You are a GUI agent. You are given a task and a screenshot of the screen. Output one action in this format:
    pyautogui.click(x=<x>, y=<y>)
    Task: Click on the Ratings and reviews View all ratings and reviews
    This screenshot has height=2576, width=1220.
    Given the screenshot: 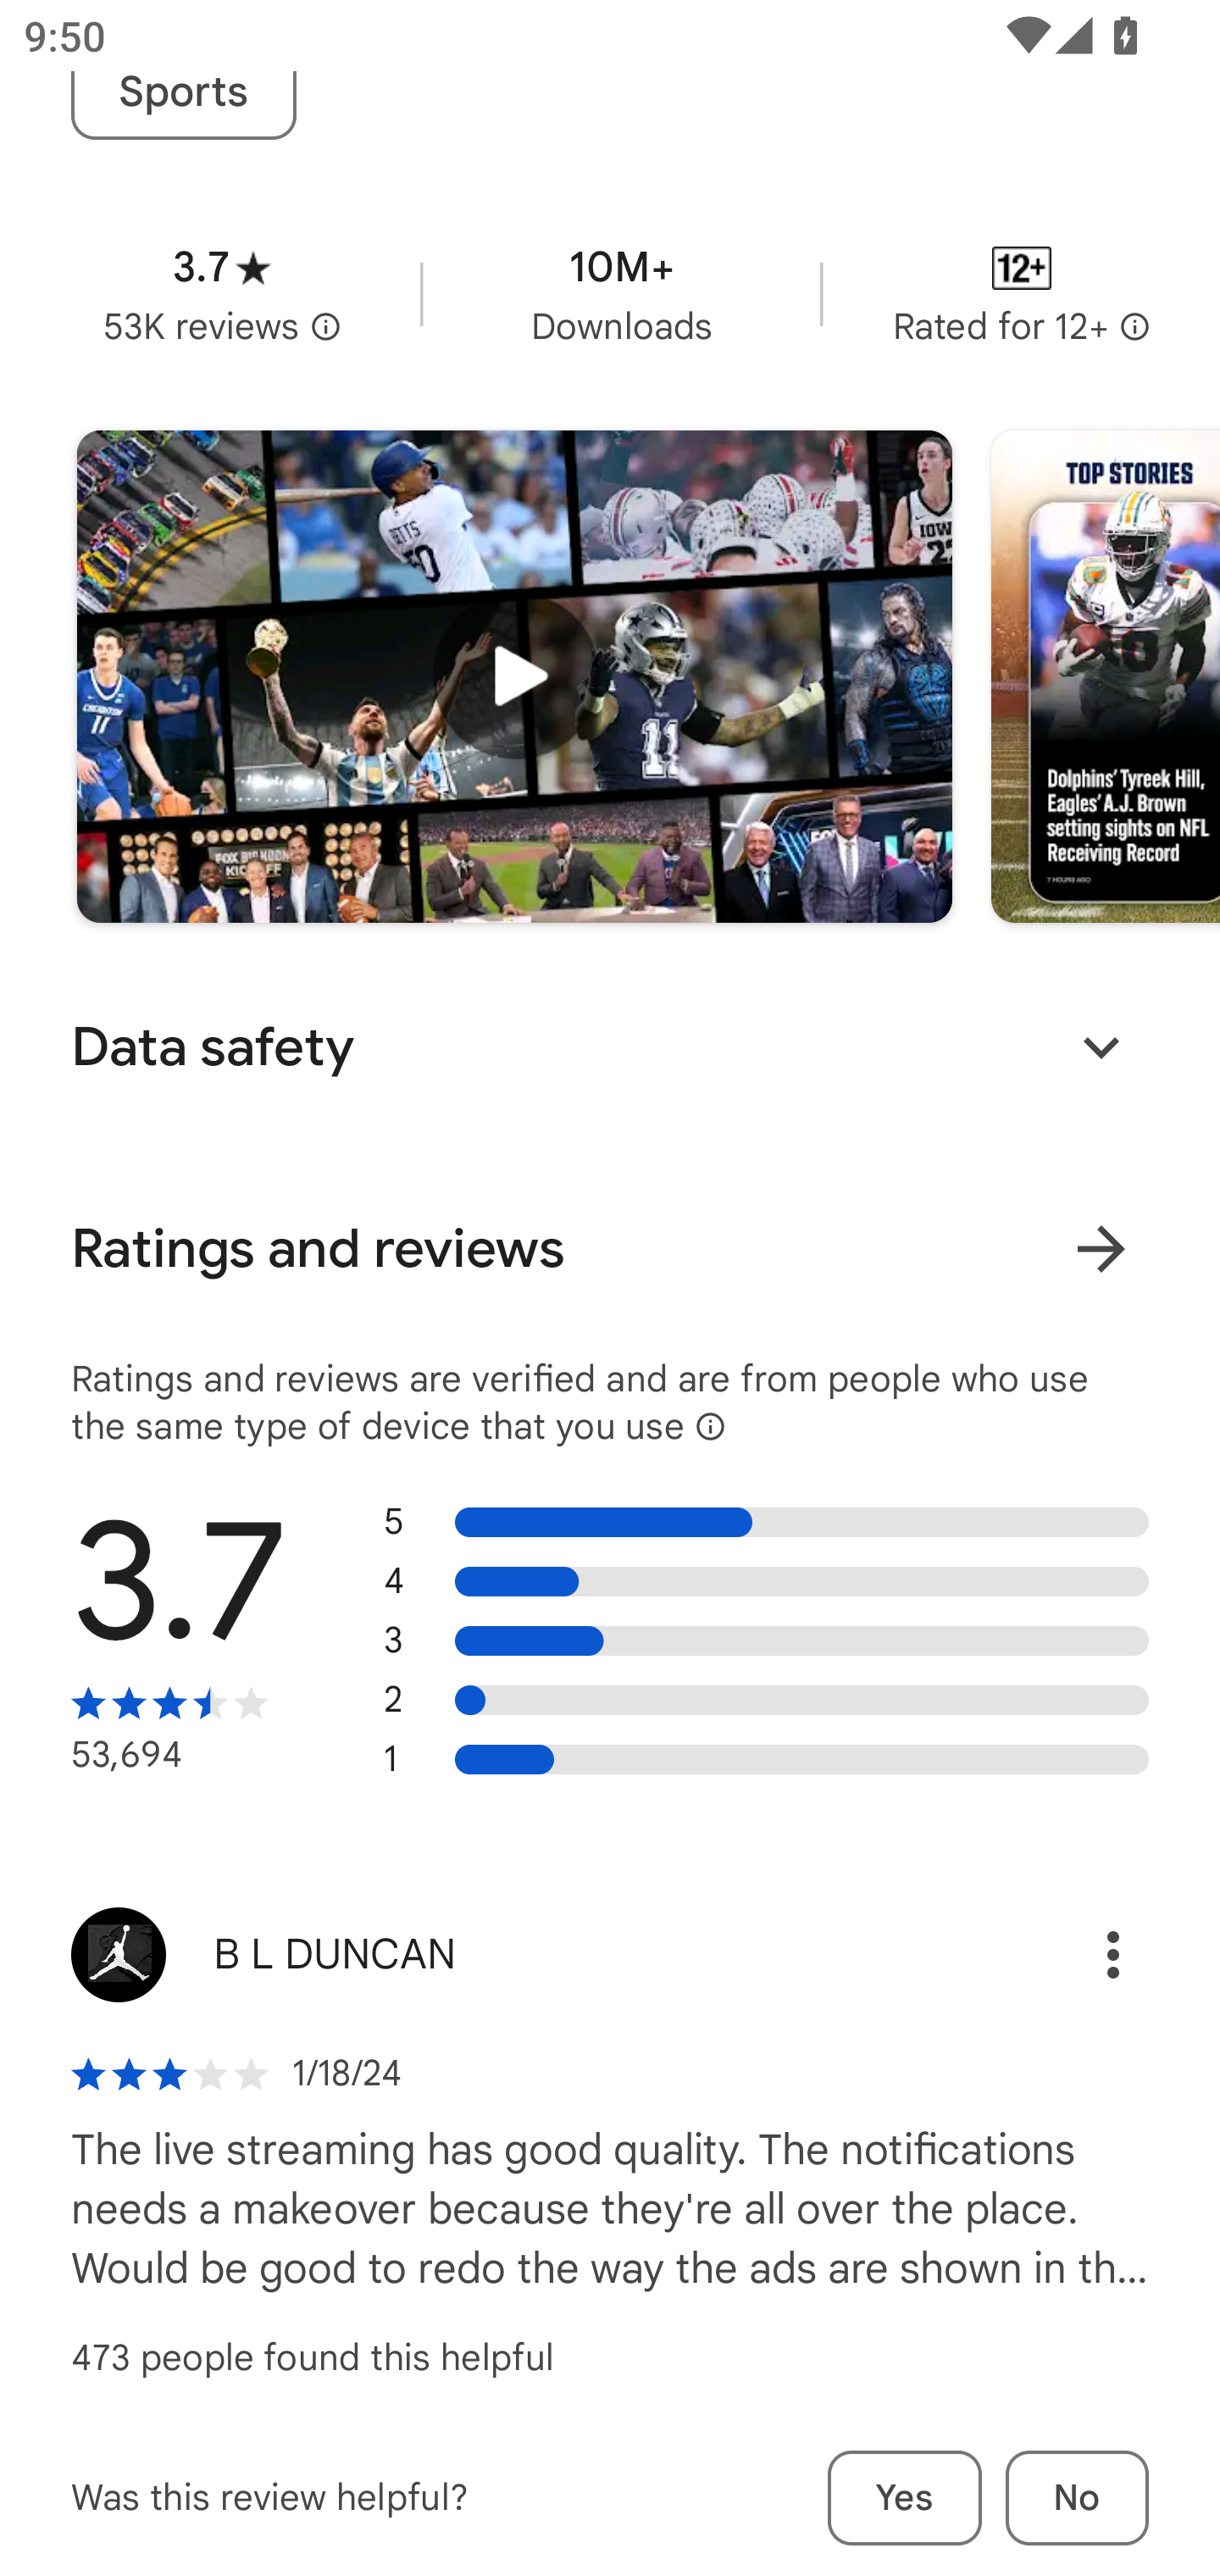 What is the action you would take?
    pyautogui.click(x=610, y=1249)
    